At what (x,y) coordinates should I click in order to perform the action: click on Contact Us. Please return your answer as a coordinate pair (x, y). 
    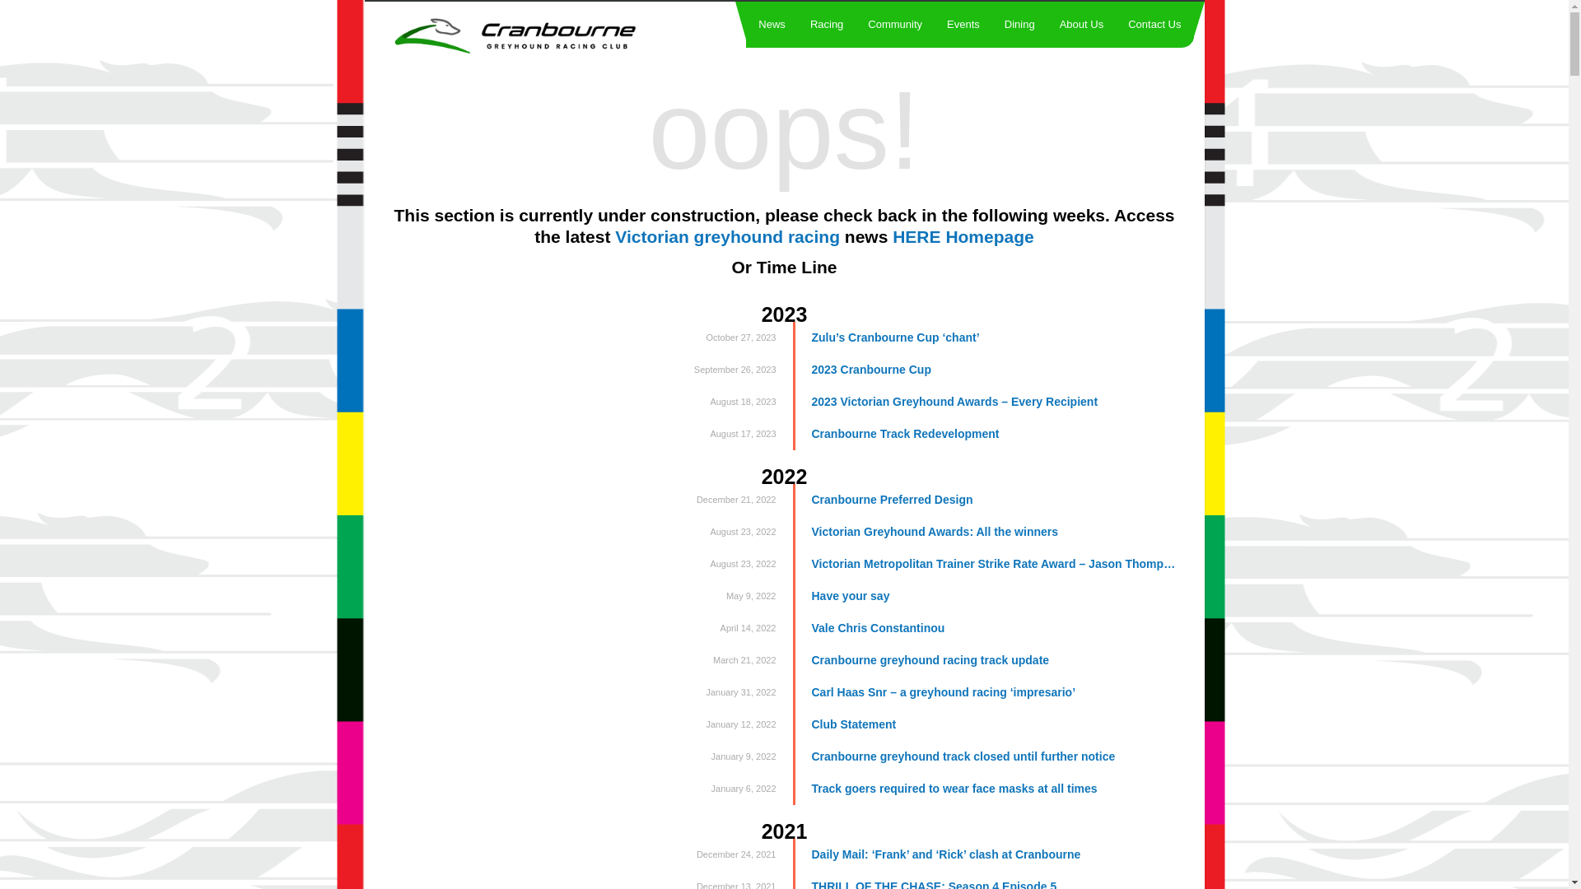
    Looking at the image, I should click on (1154, 25).